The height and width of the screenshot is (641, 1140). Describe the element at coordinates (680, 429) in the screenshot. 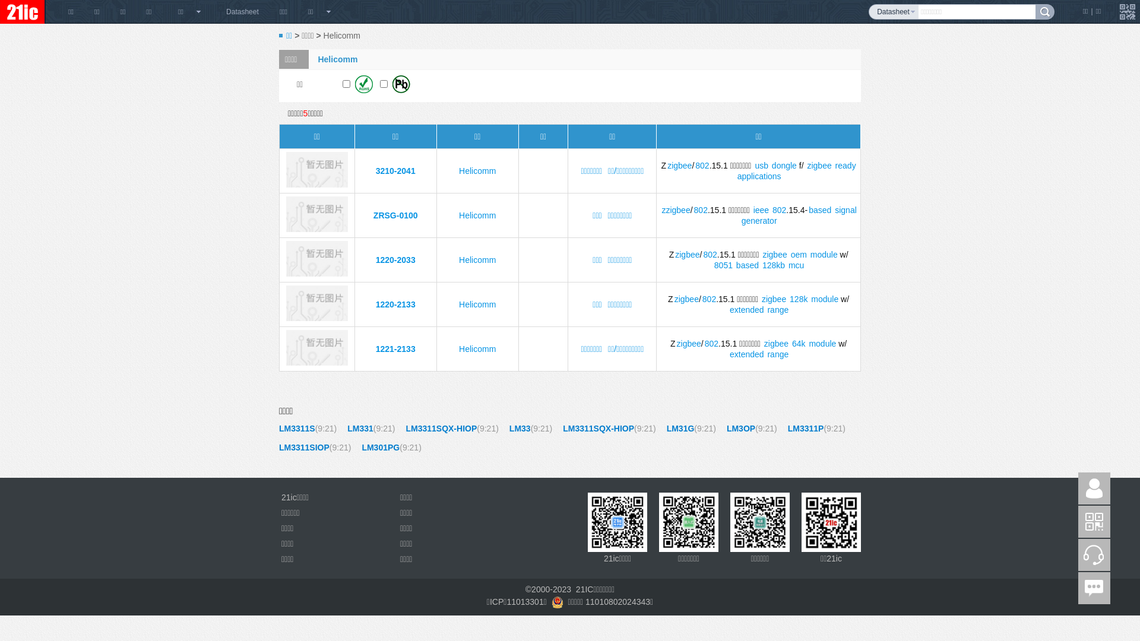

I see `LM31G` at that location.